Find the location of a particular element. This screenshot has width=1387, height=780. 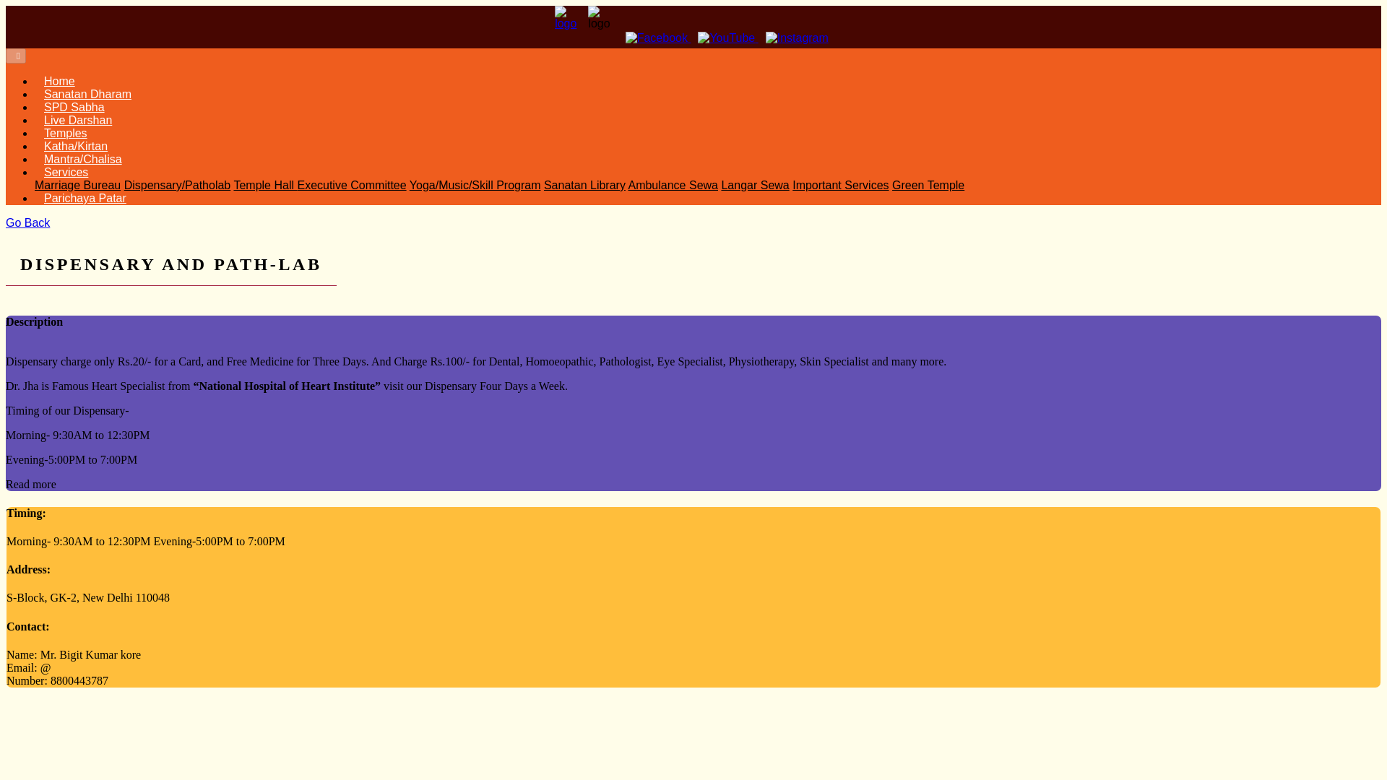

Services is located at coordinates (66, 172).